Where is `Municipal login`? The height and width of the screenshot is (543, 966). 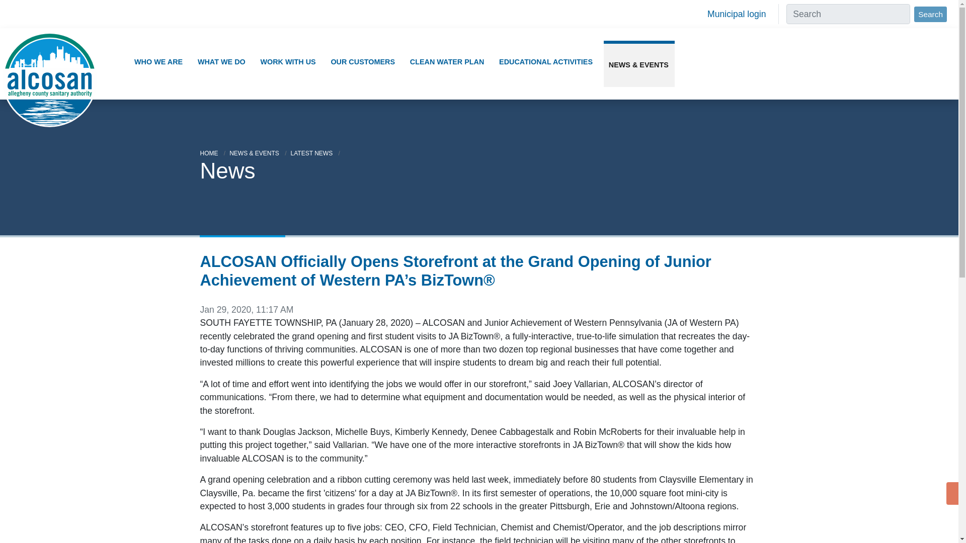 Municipal login is located at coordinates (737, 14).